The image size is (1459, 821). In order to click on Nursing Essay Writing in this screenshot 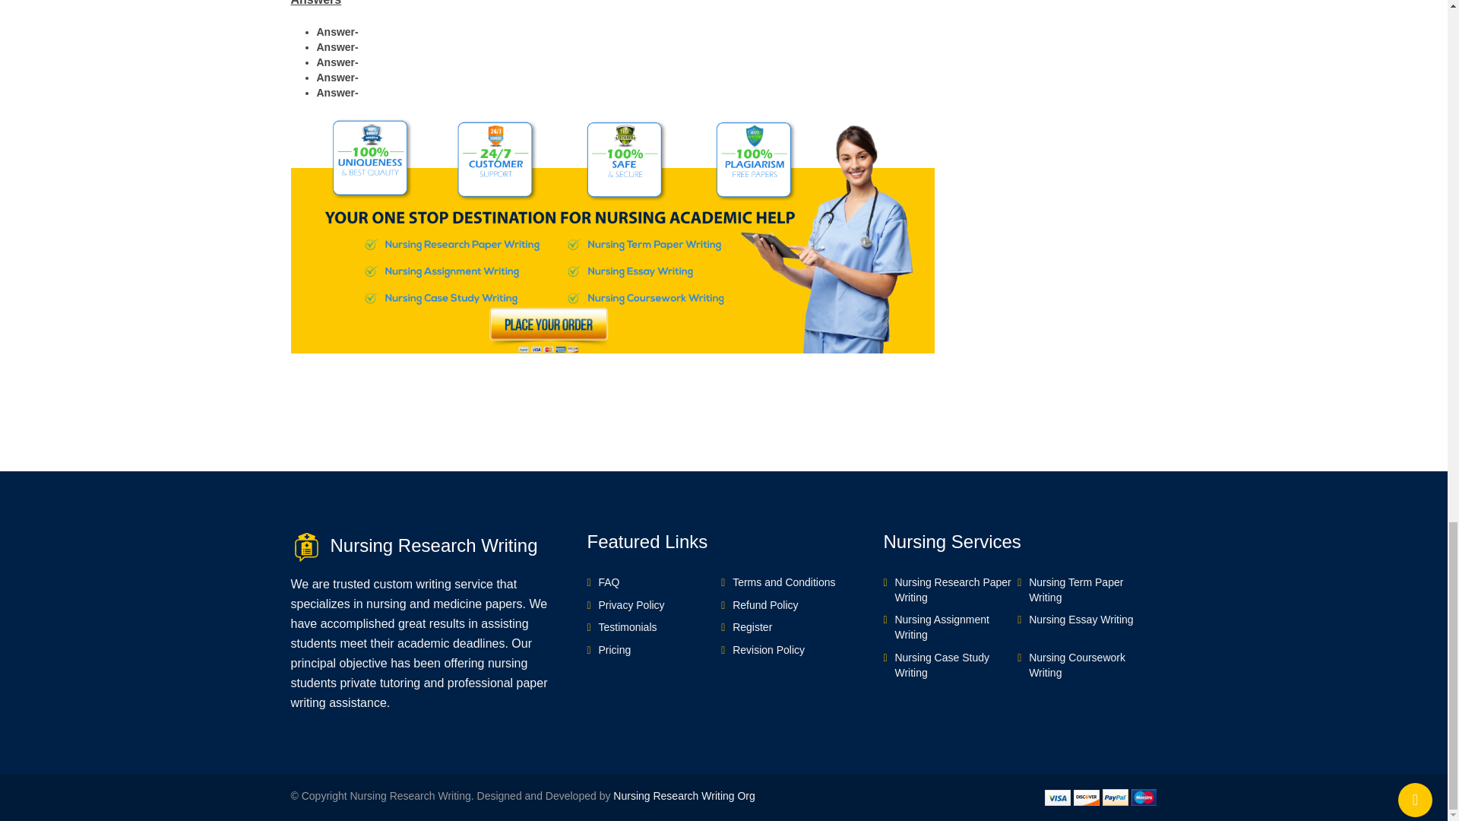, I will do `click(1081, 619)`.